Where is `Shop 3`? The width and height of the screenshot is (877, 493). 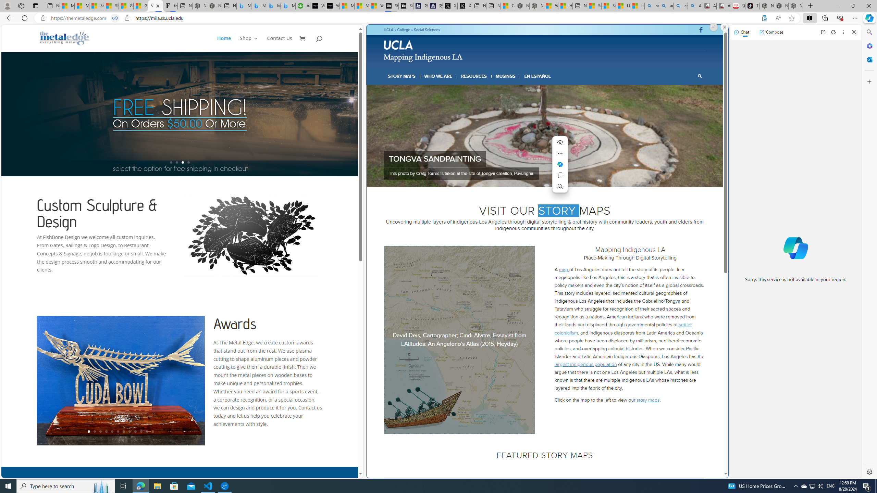
Shop 3 is located at coordinates (249, 44).